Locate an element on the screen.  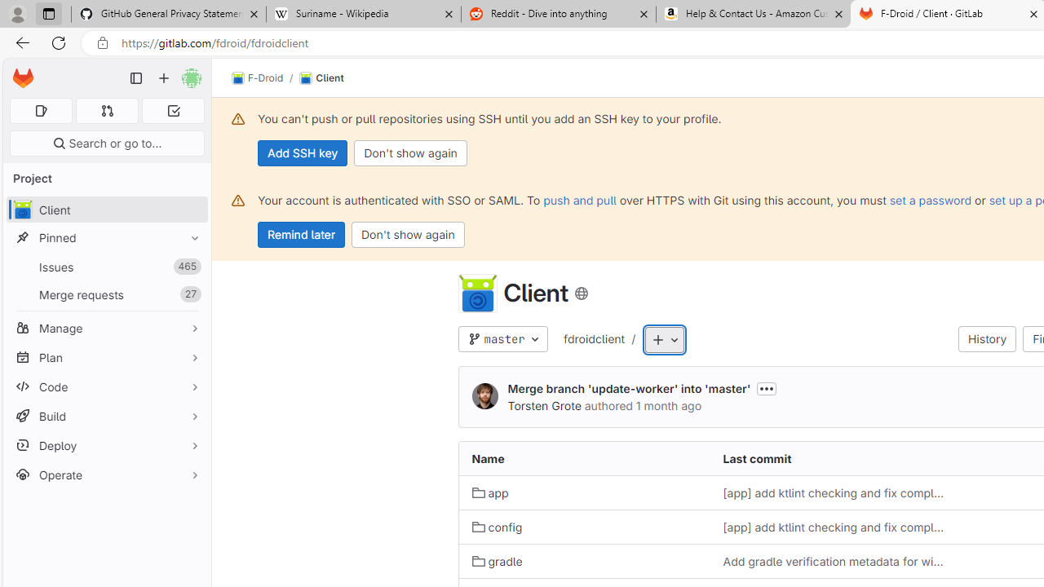
Toggle commit description is located at coordinates (767, 388).